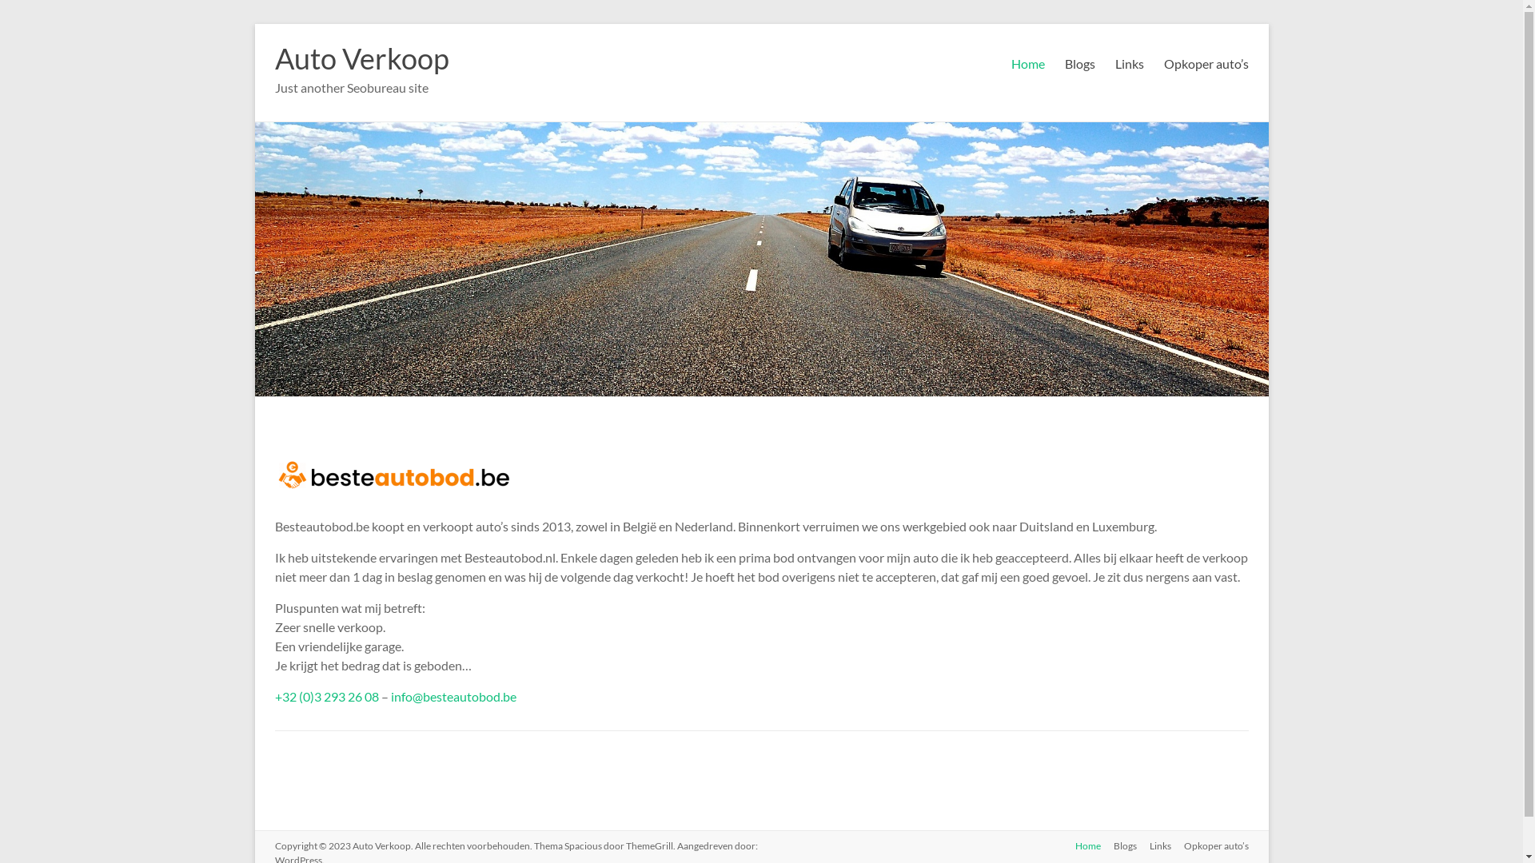 The image size is (1535, 863). What do you see at coordinates (453, 697) in the screenshot?
I see `info@besteautobod.be` at bounding box center [453, 697].